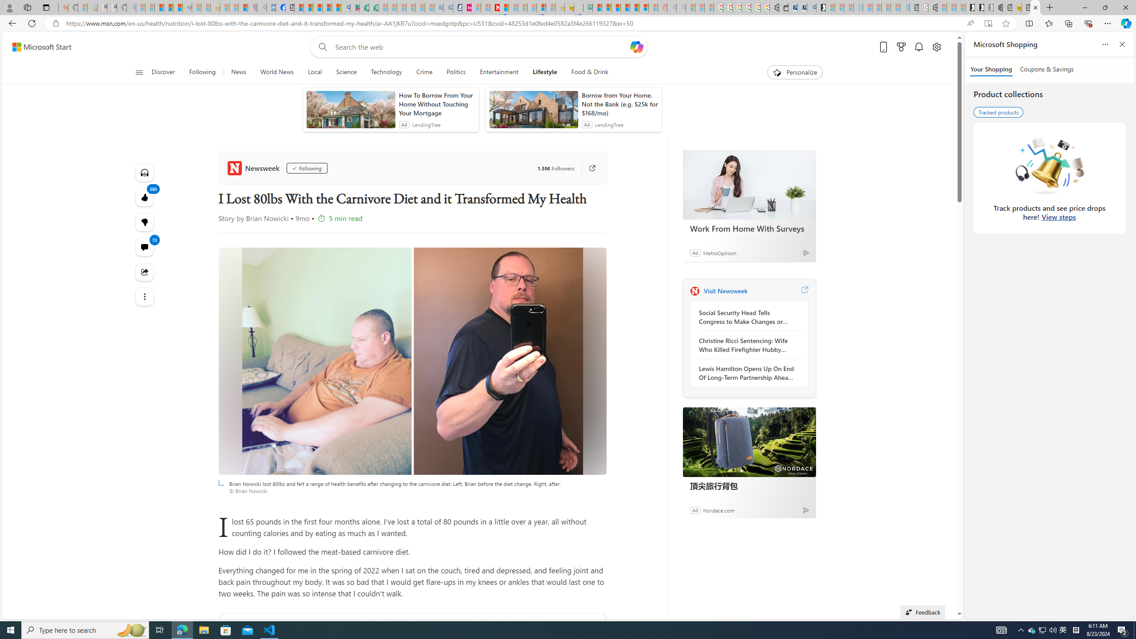  I want to click on 14 Common Myths Debunked By Scientific Facts - Sleeping, so click(513, 8).